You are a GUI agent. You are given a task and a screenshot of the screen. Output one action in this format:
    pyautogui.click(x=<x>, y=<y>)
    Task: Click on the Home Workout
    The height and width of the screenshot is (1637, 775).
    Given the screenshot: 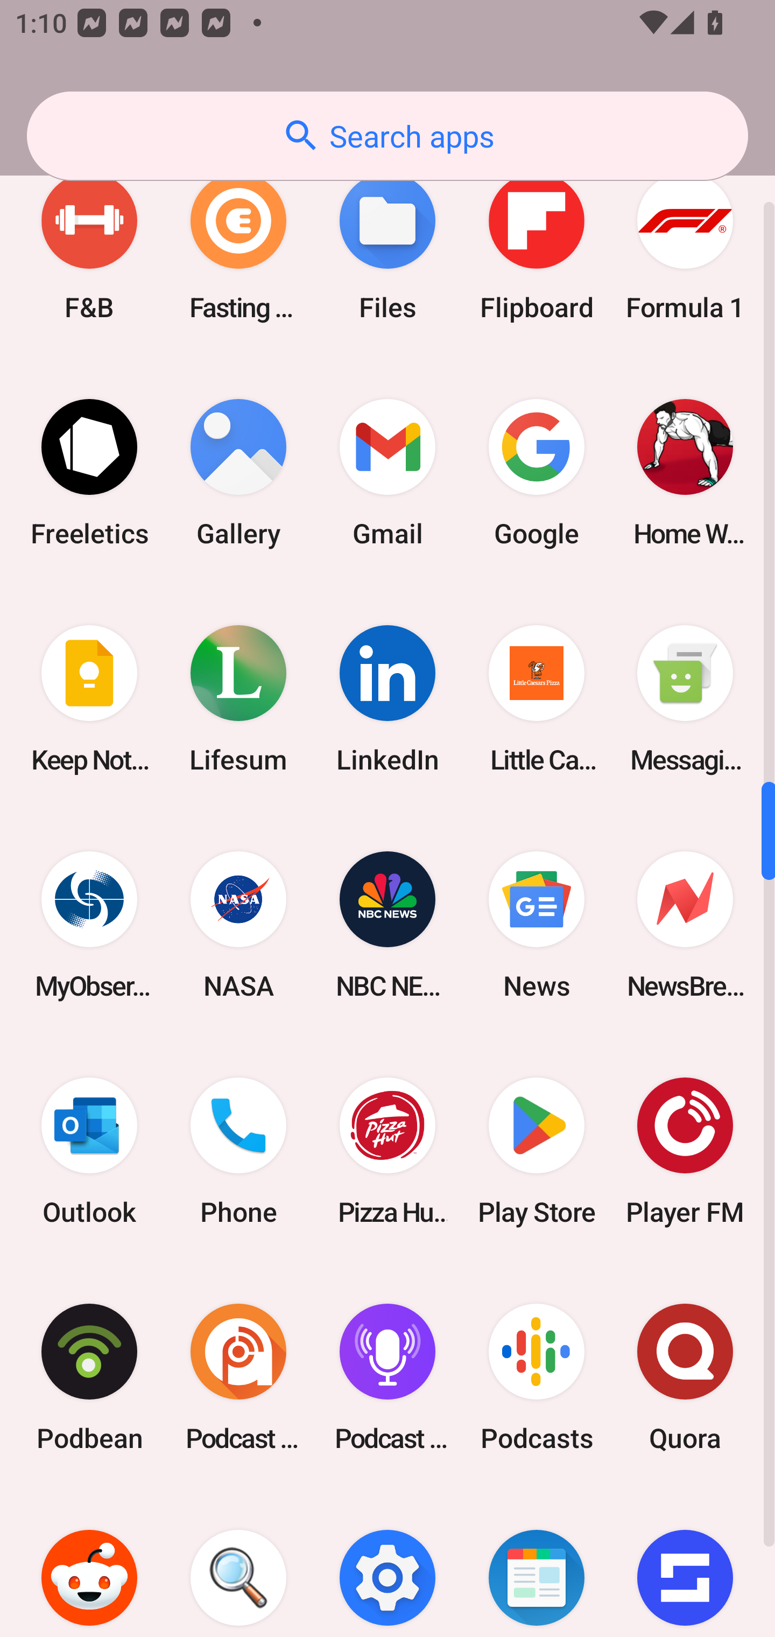 What is the action you would take?
    pyautogui.click(x=685, y=473)
    